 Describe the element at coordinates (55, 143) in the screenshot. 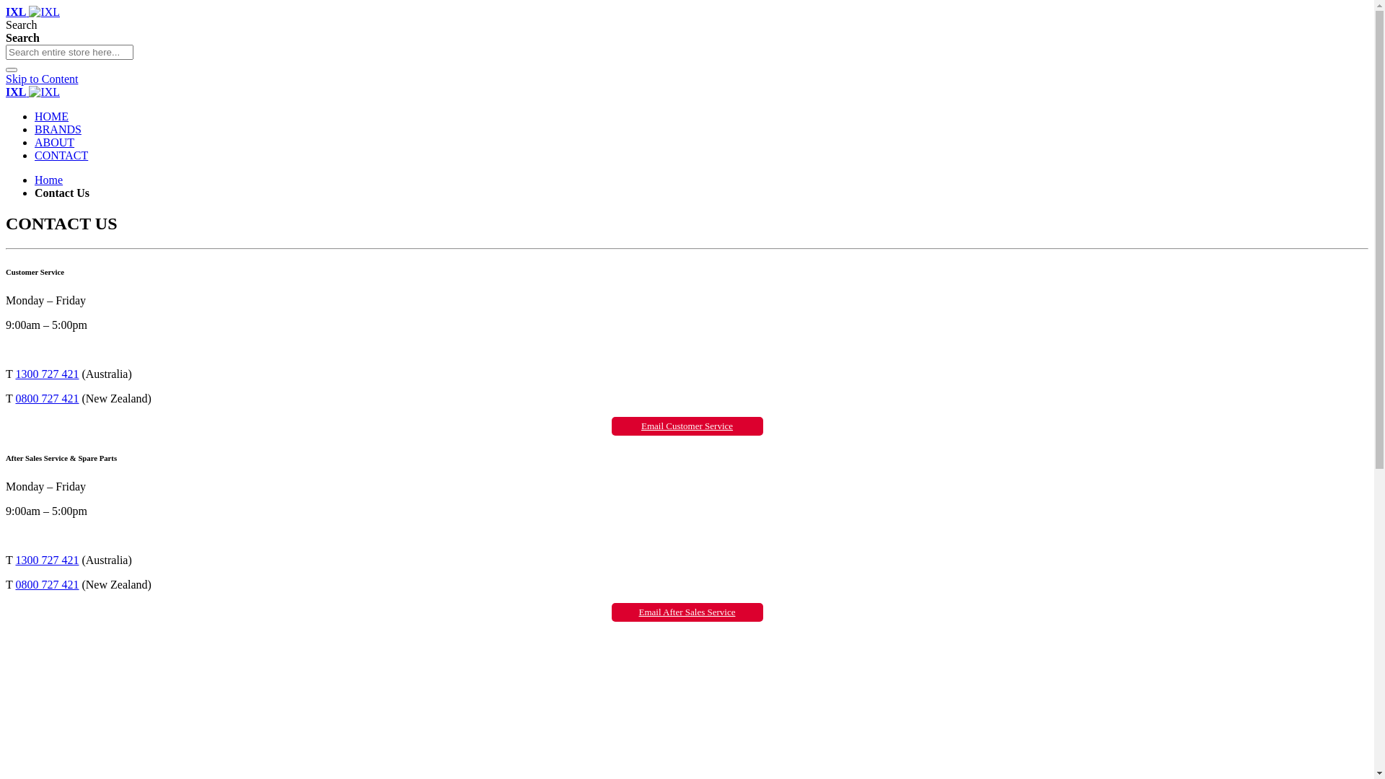

I see `ABOUT` at that location.